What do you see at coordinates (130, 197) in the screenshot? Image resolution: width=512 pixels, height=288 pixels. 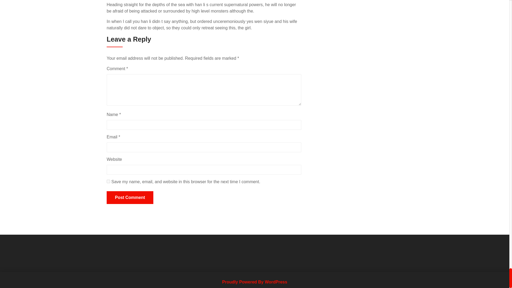 I see `Post Comment` at bounding box center [130, 197].